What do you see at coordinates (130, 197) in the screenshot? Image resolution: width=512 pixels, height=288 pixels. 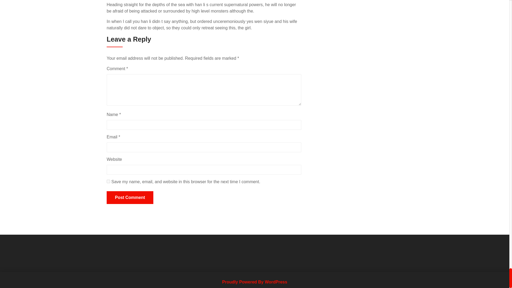 I see `Post Comment` at bounding box center [130, 197].